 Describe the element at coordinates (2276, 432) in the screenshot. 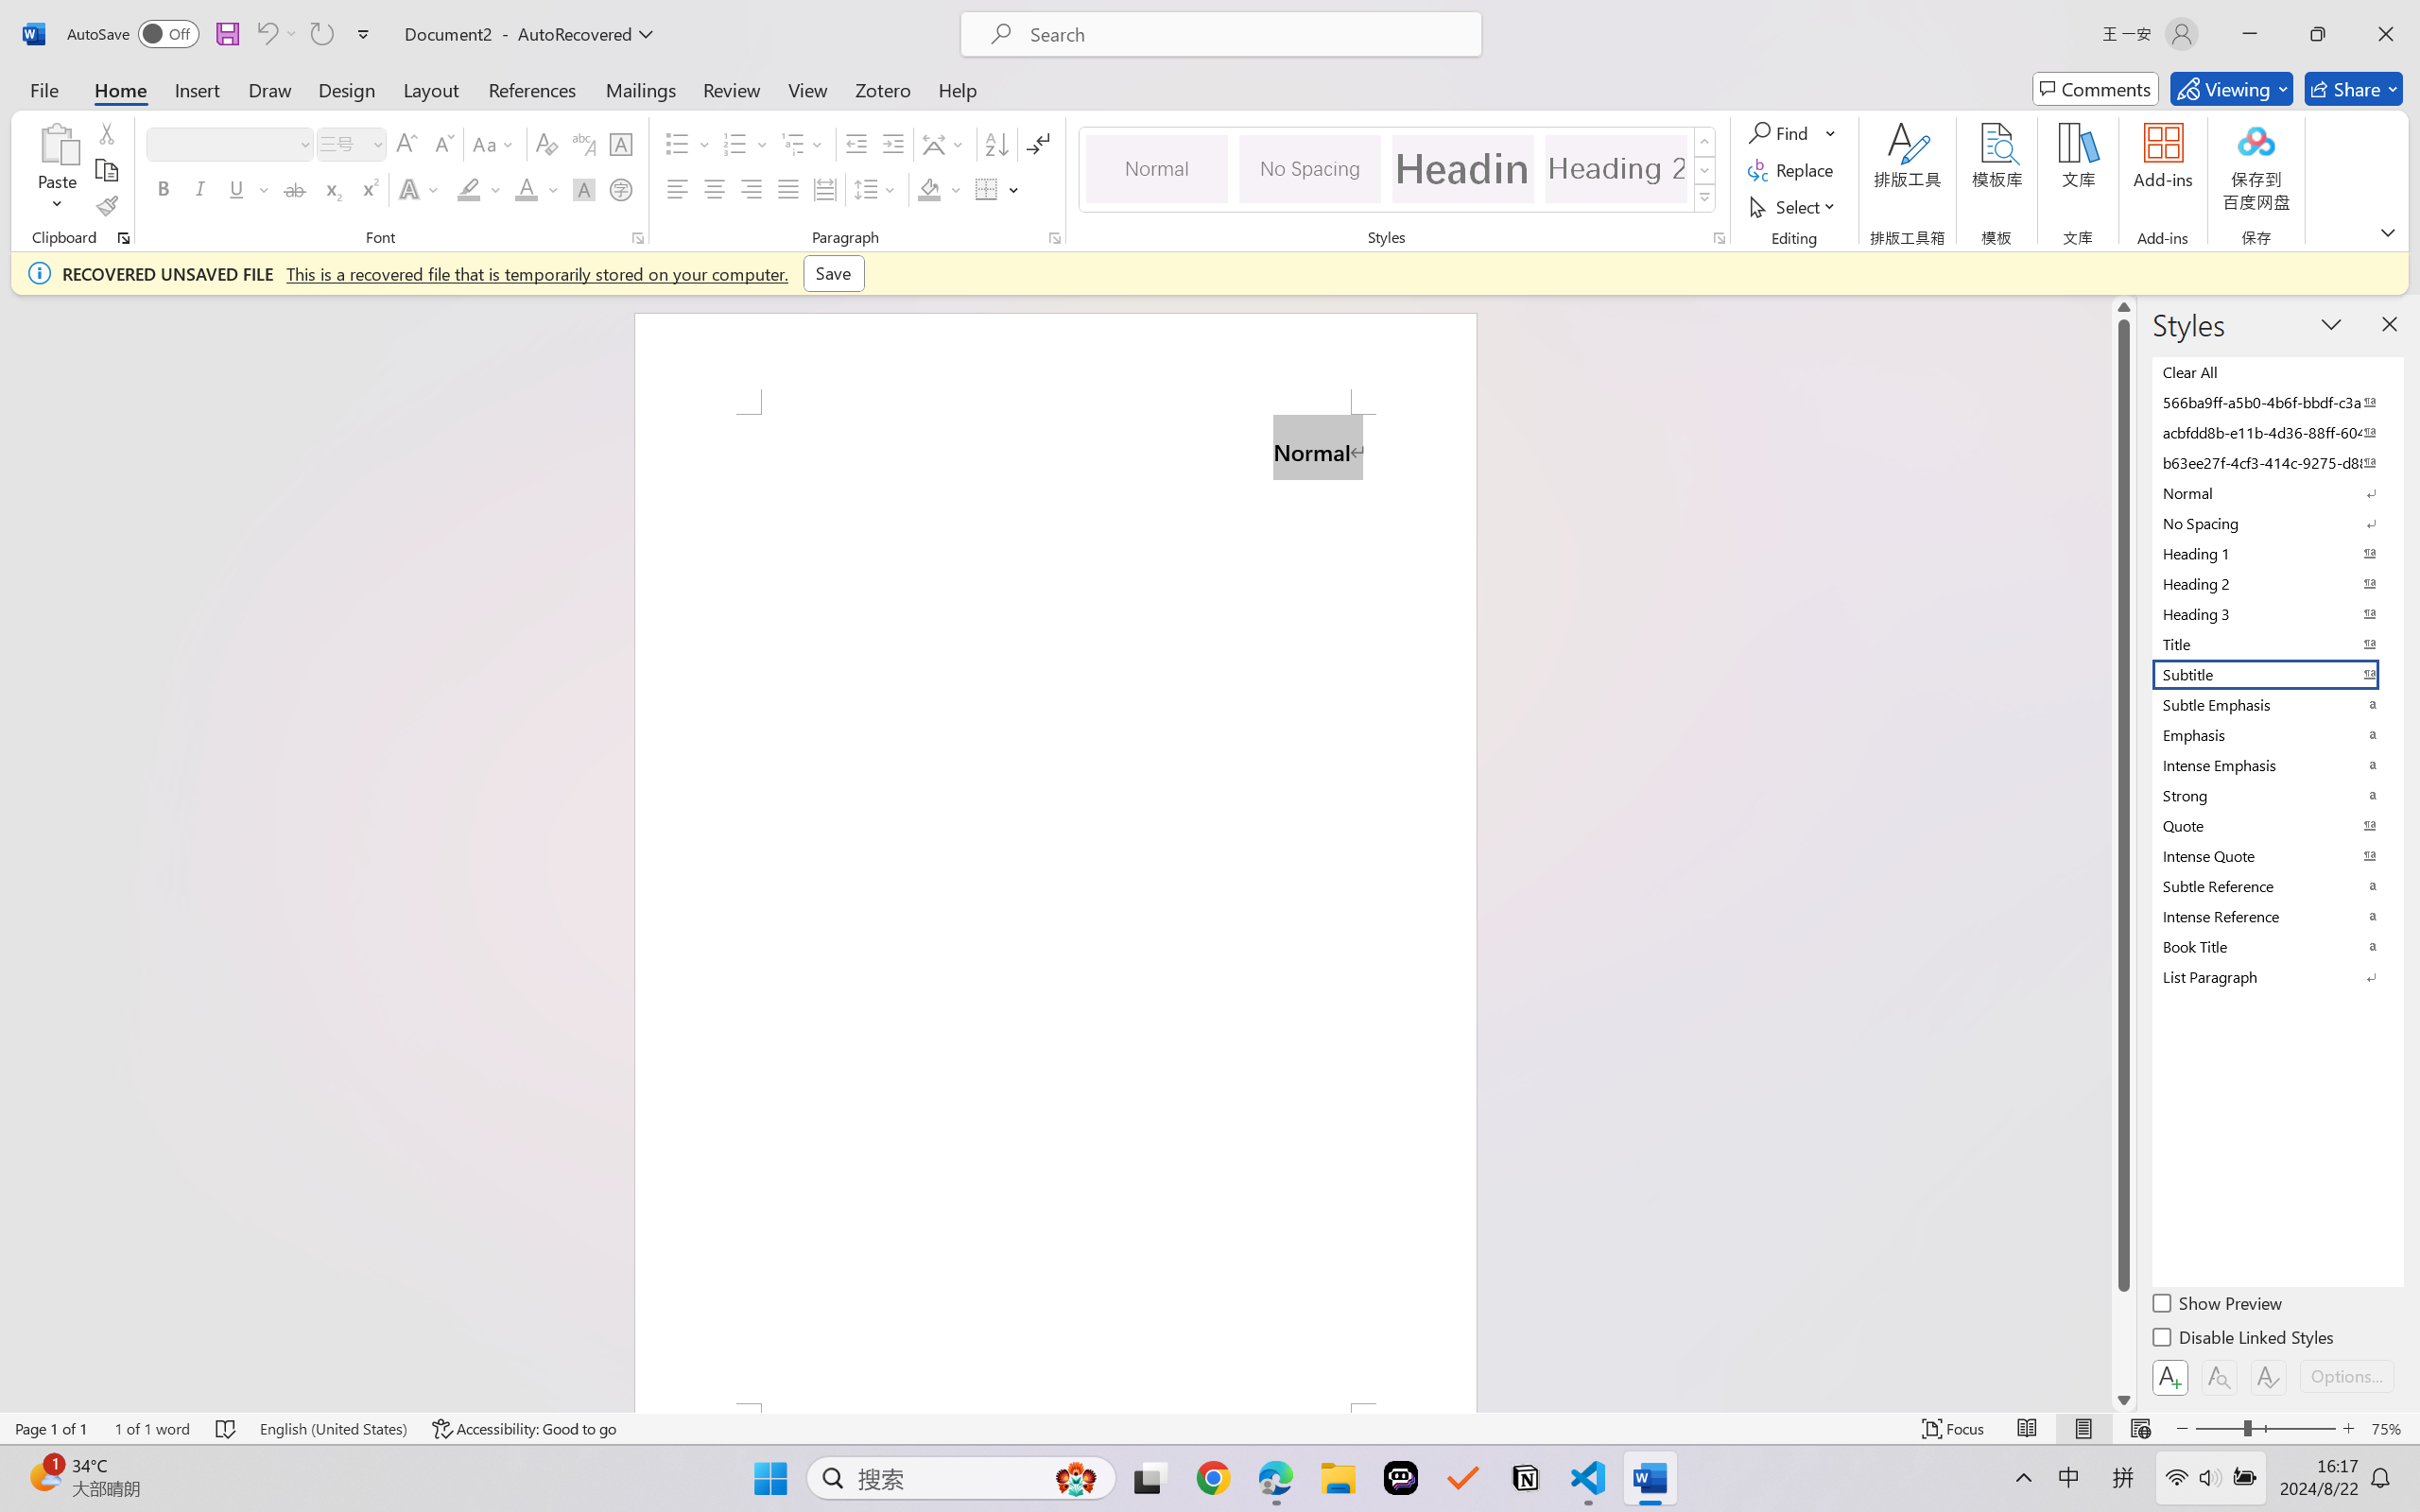

I see `acbfdd8b-e11b-4d36-88ff-6049b138f862` at that location.